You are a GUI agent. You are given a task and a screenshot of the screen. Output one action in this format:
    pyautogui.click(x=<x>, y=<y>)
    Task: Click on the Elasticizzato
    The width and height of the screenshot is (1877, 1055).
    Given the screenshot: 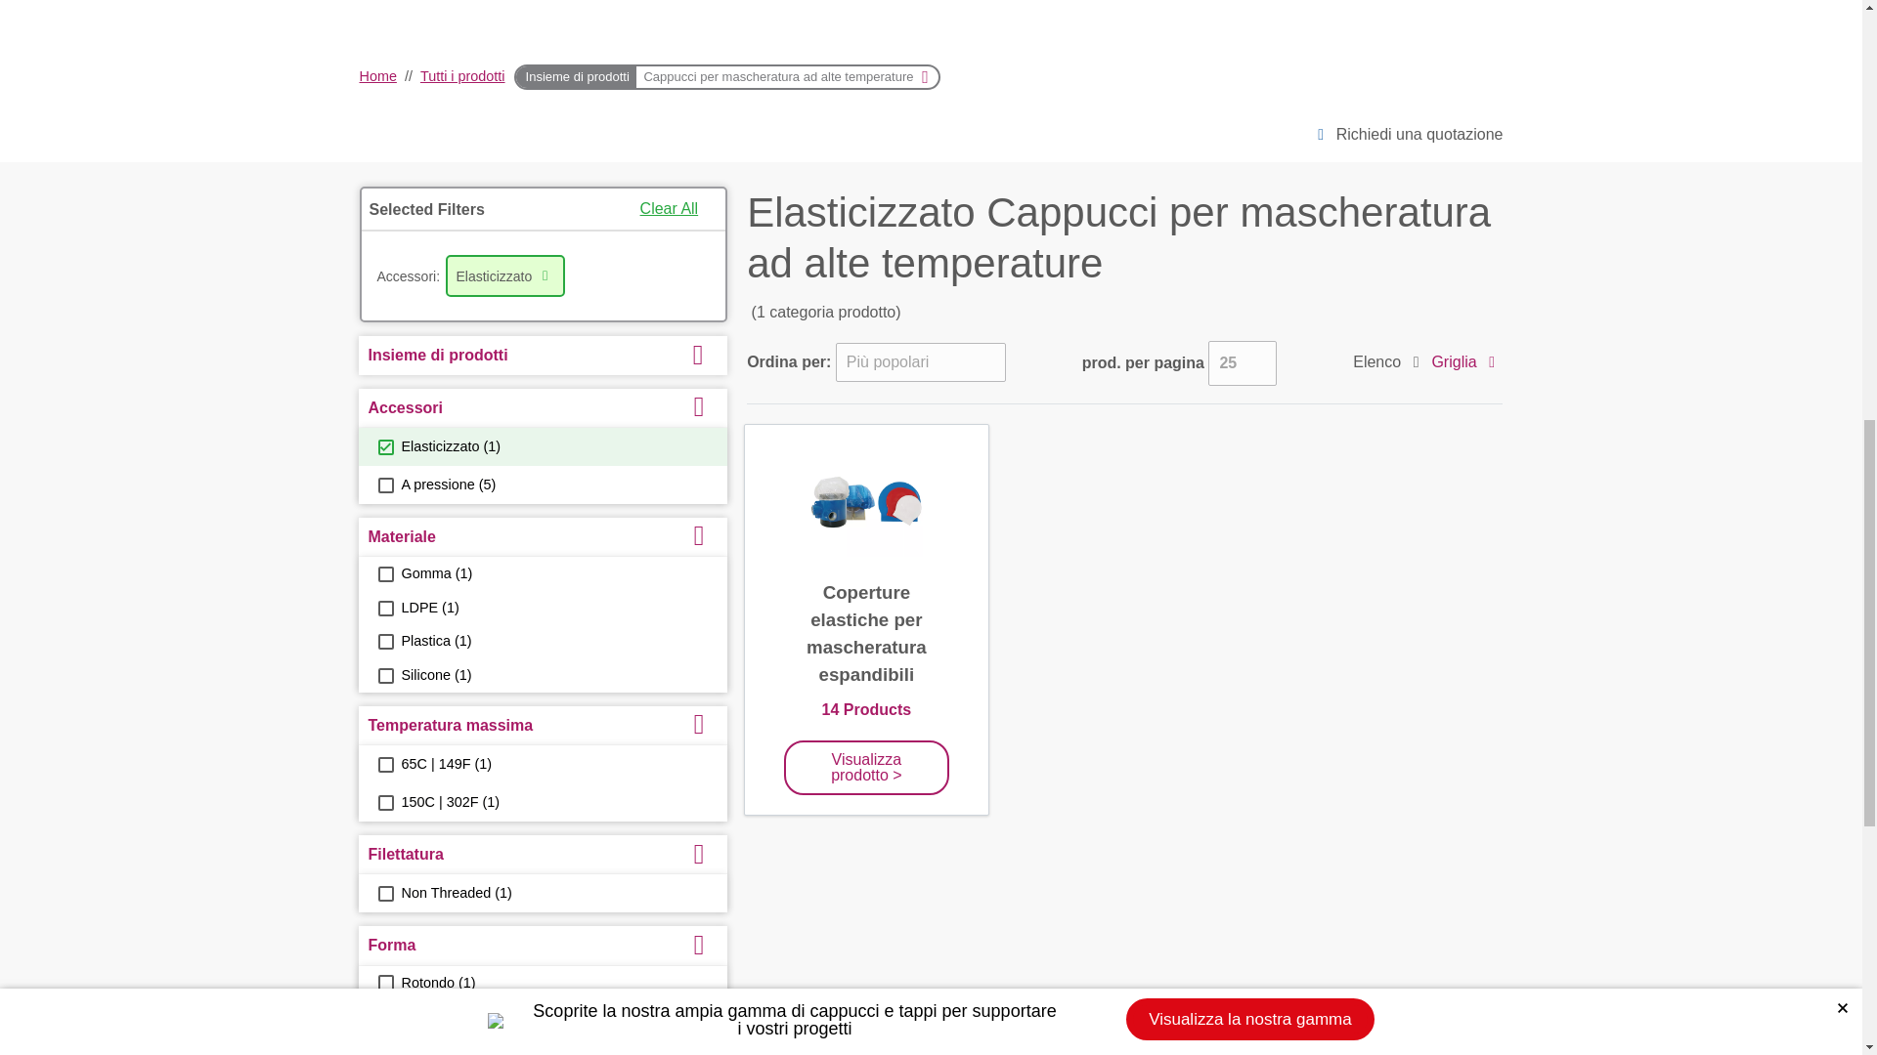 What is the action you would take?
    pyautogui.click(x=384, y=447)
    